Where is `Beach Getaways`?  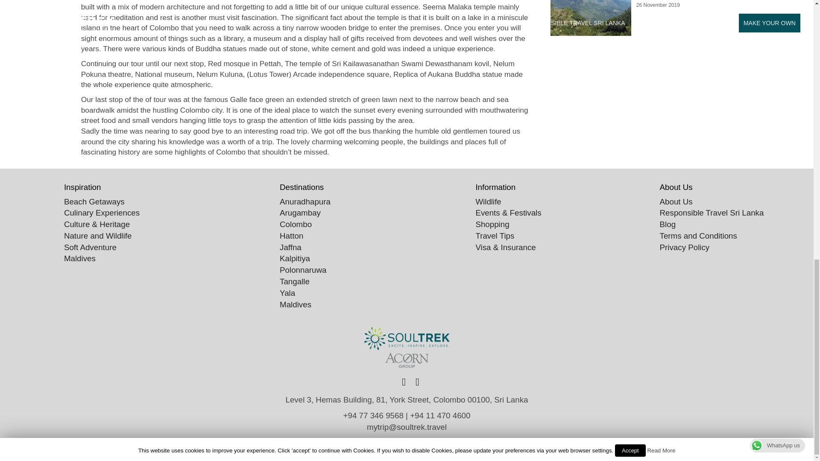
Beach Getaways is located at coordinates (94, 201).